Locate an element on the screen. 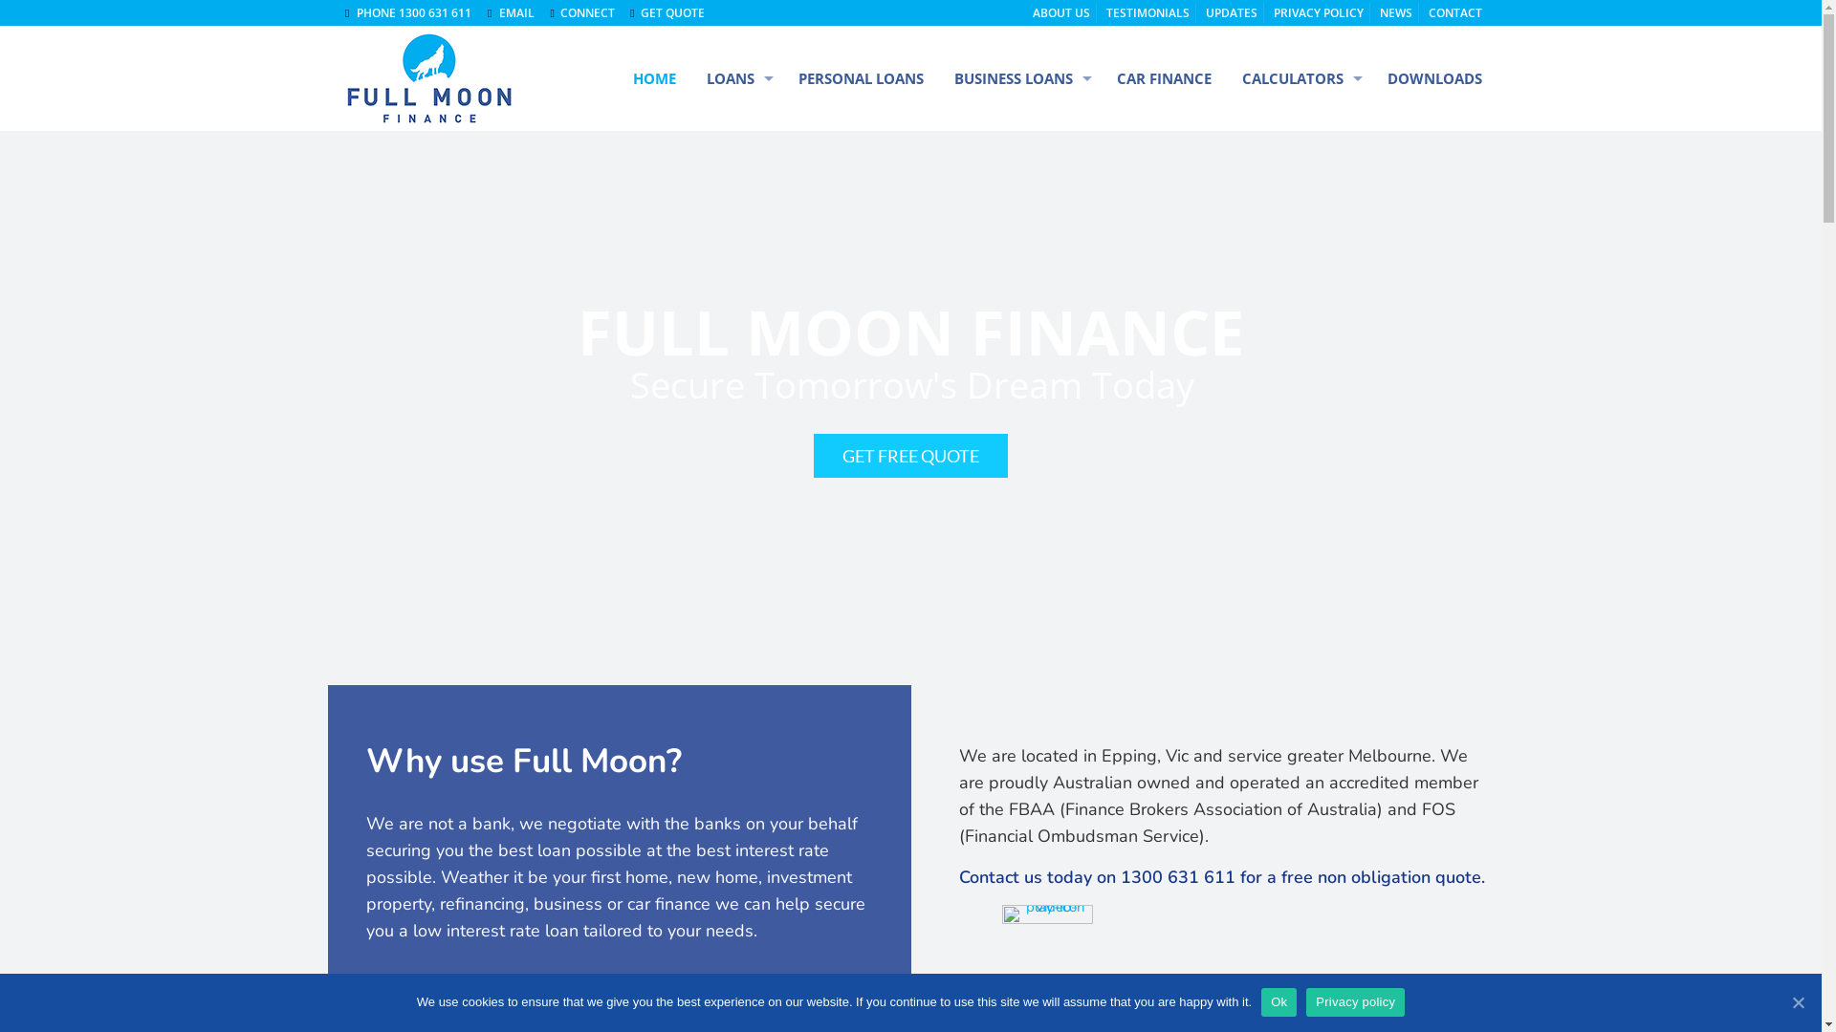 This screenshot has height=1032, width=1836. MORE INFO ABOUT US is located at coordinates (463, 1008).